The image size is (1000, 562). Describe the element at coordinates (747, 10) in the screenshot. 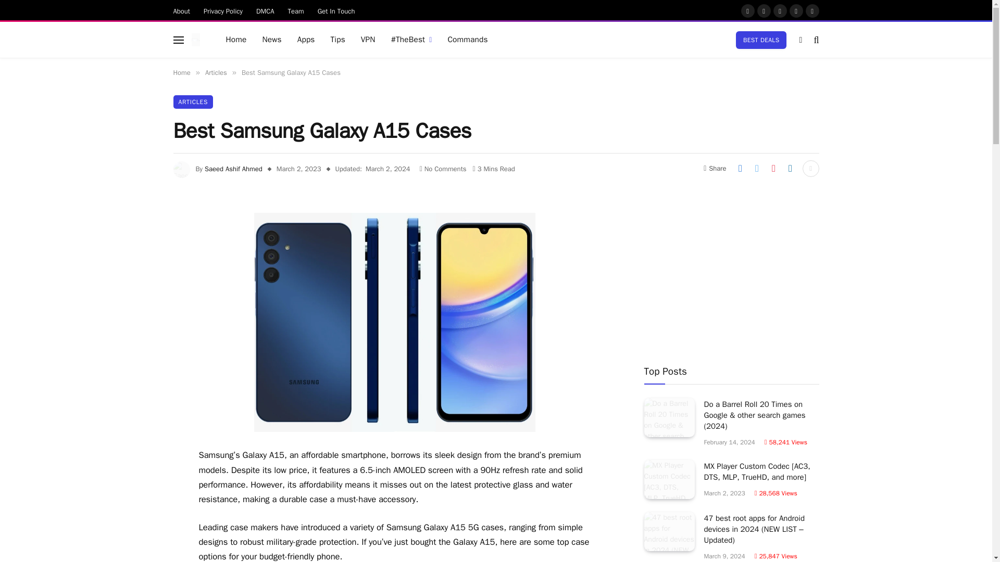

I see `Facebook` at that location.